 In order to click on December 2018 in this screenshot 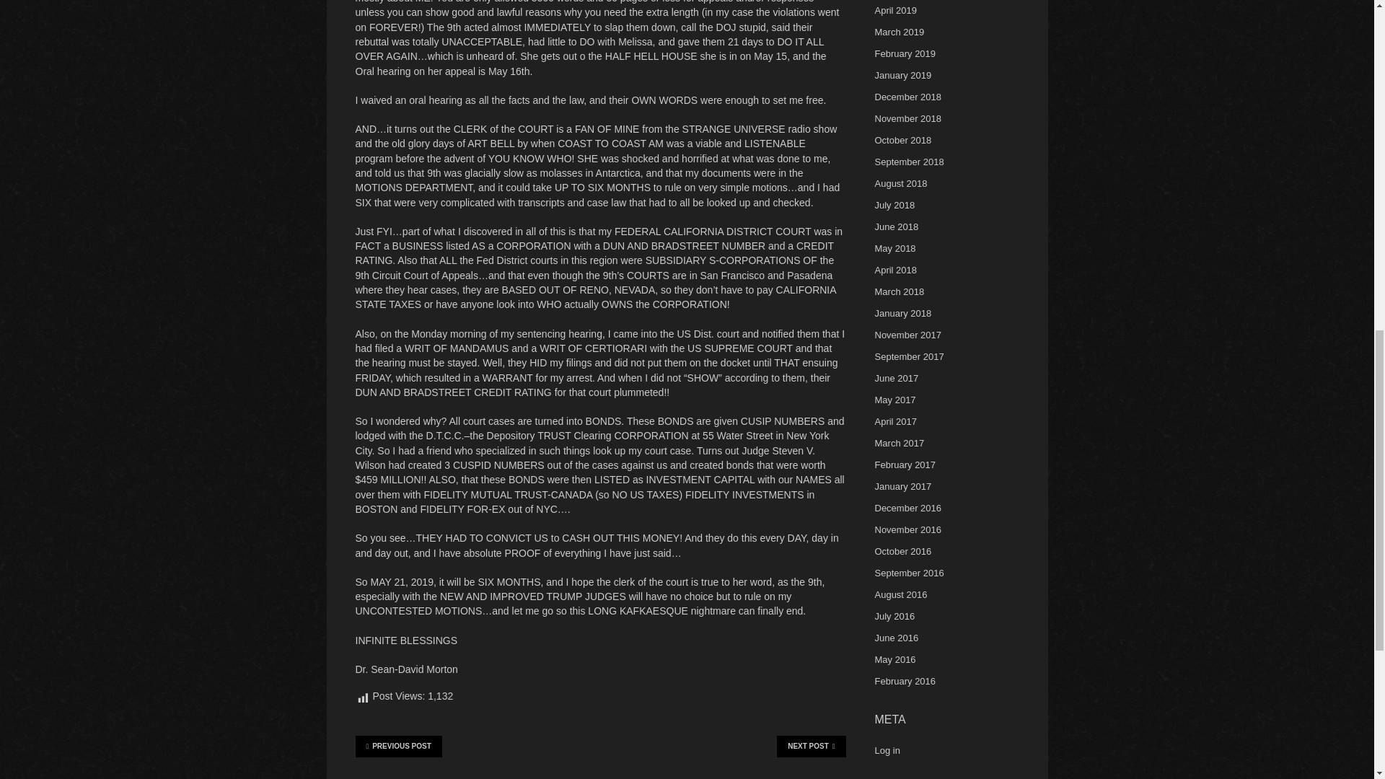, I will do `click(907, 97)`.